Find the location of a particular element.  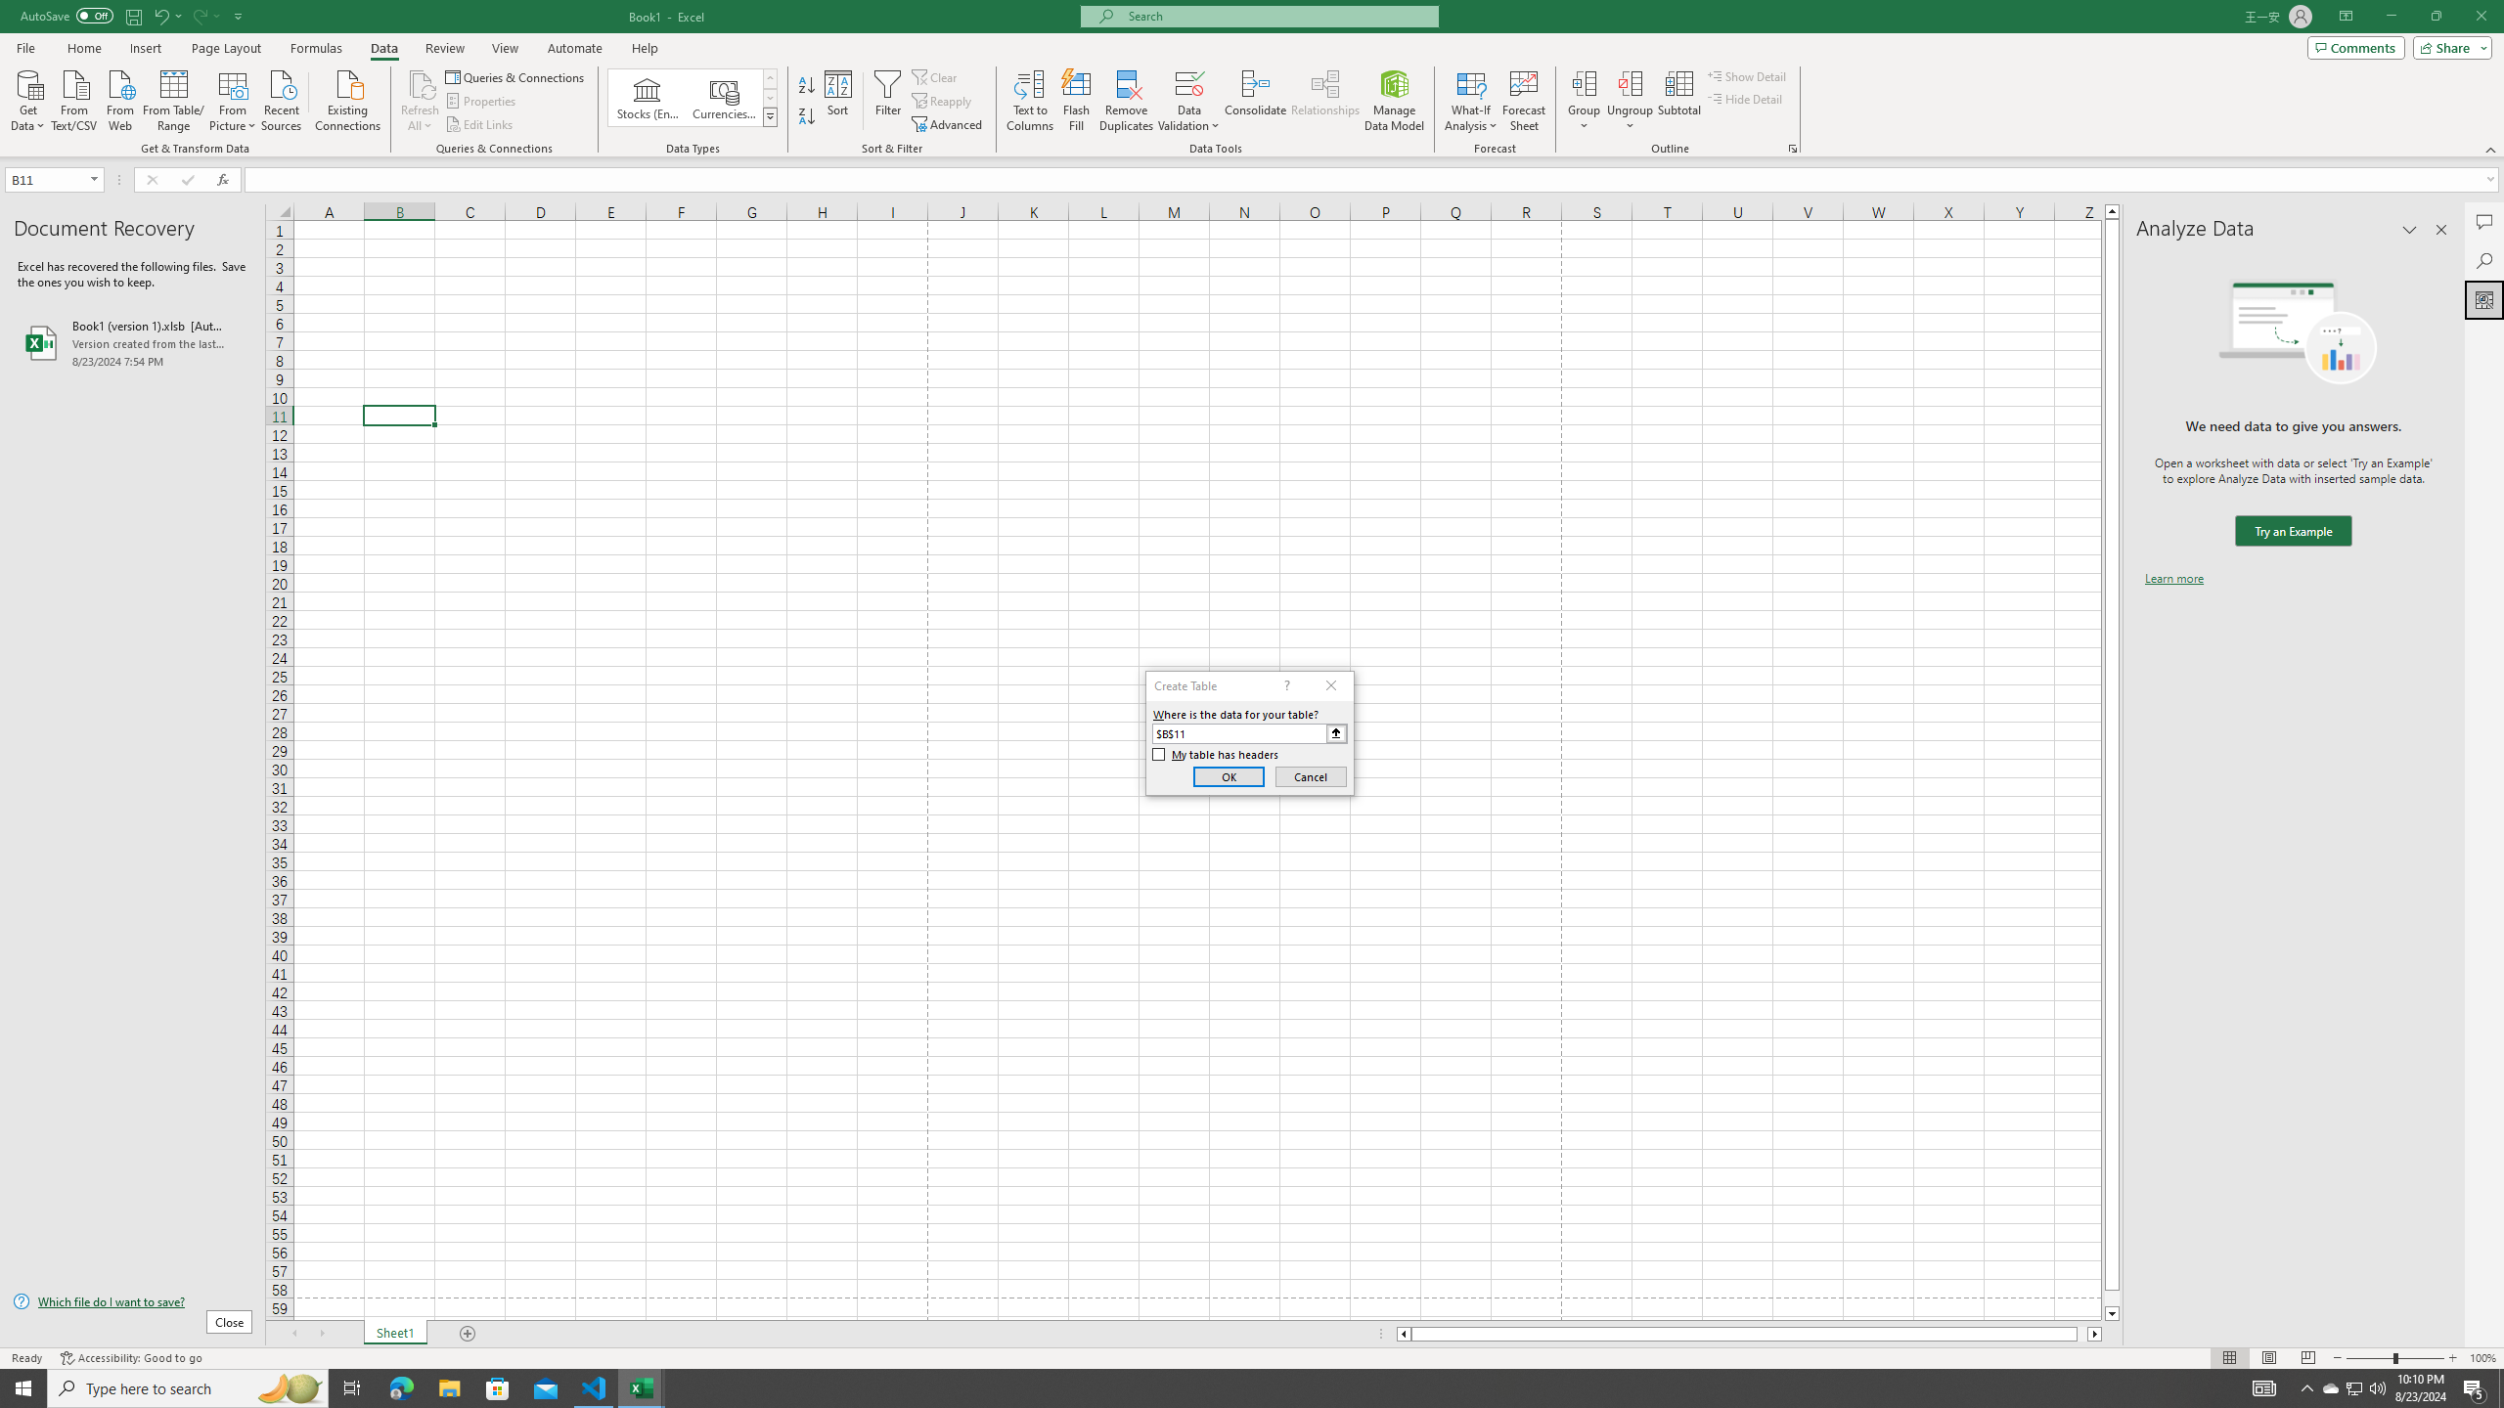

Advanced... is located at coordinates (949, 125).